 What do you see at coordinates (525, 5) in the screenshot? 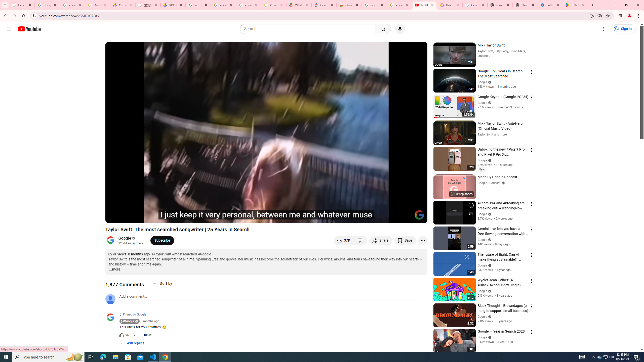
I see `New Tab` at bounding box center [525, 5].